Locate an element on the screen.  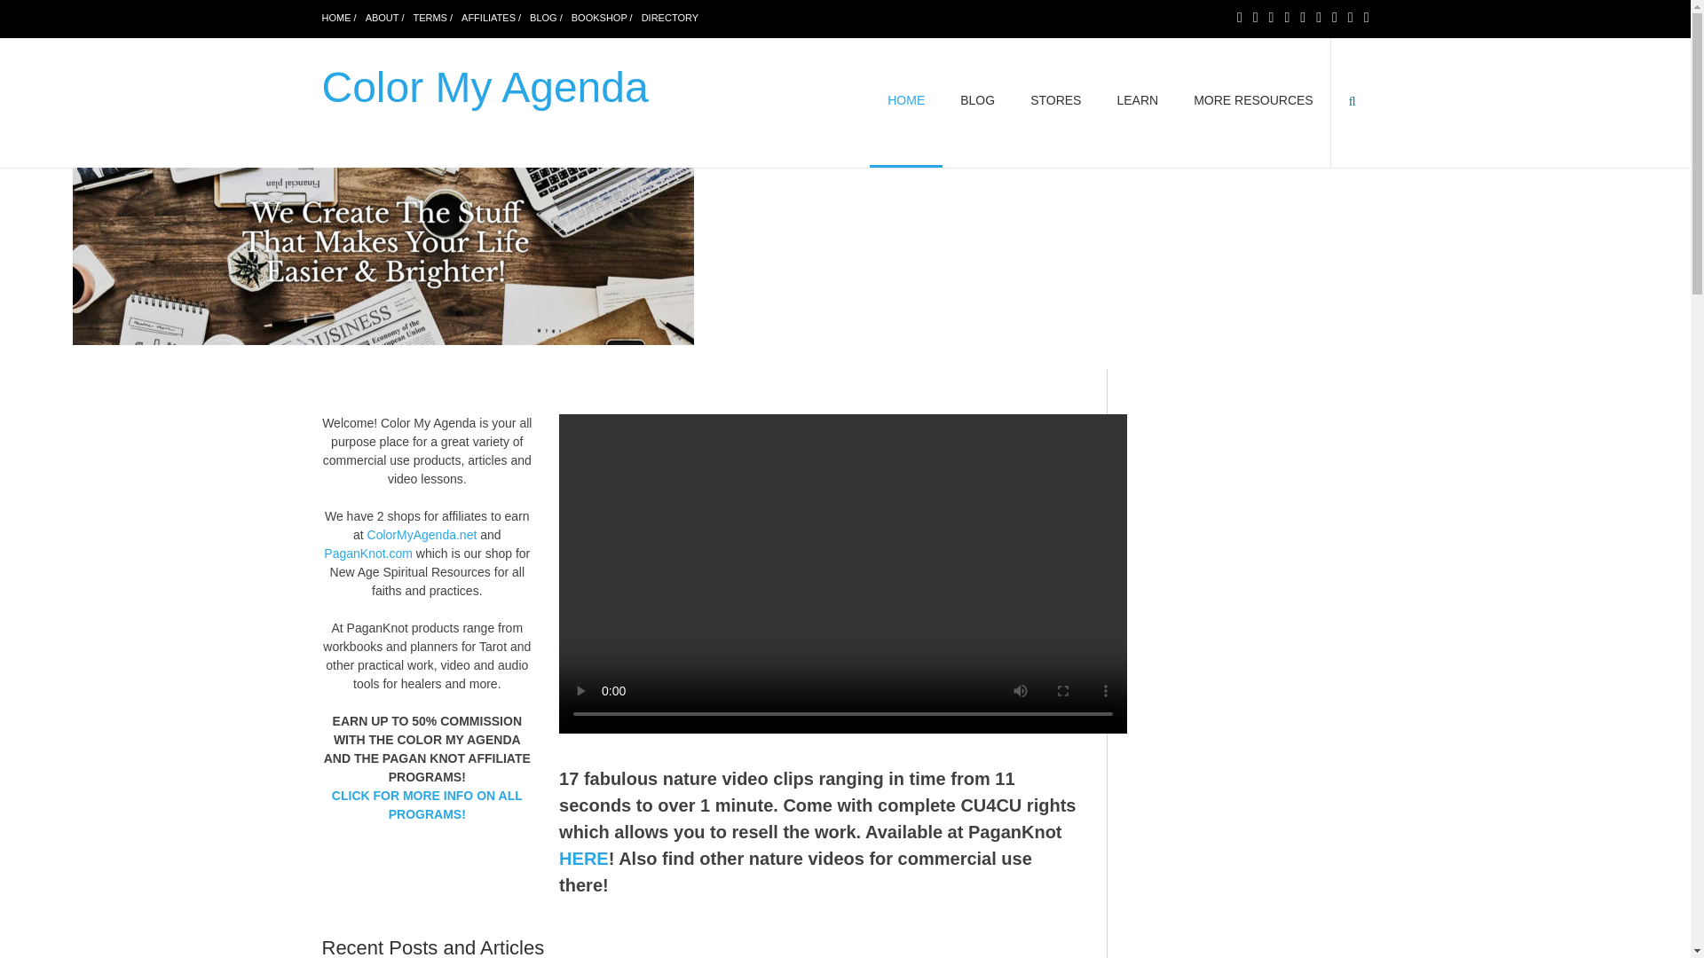
DIRECTORY is located at coordinates (670, 18).